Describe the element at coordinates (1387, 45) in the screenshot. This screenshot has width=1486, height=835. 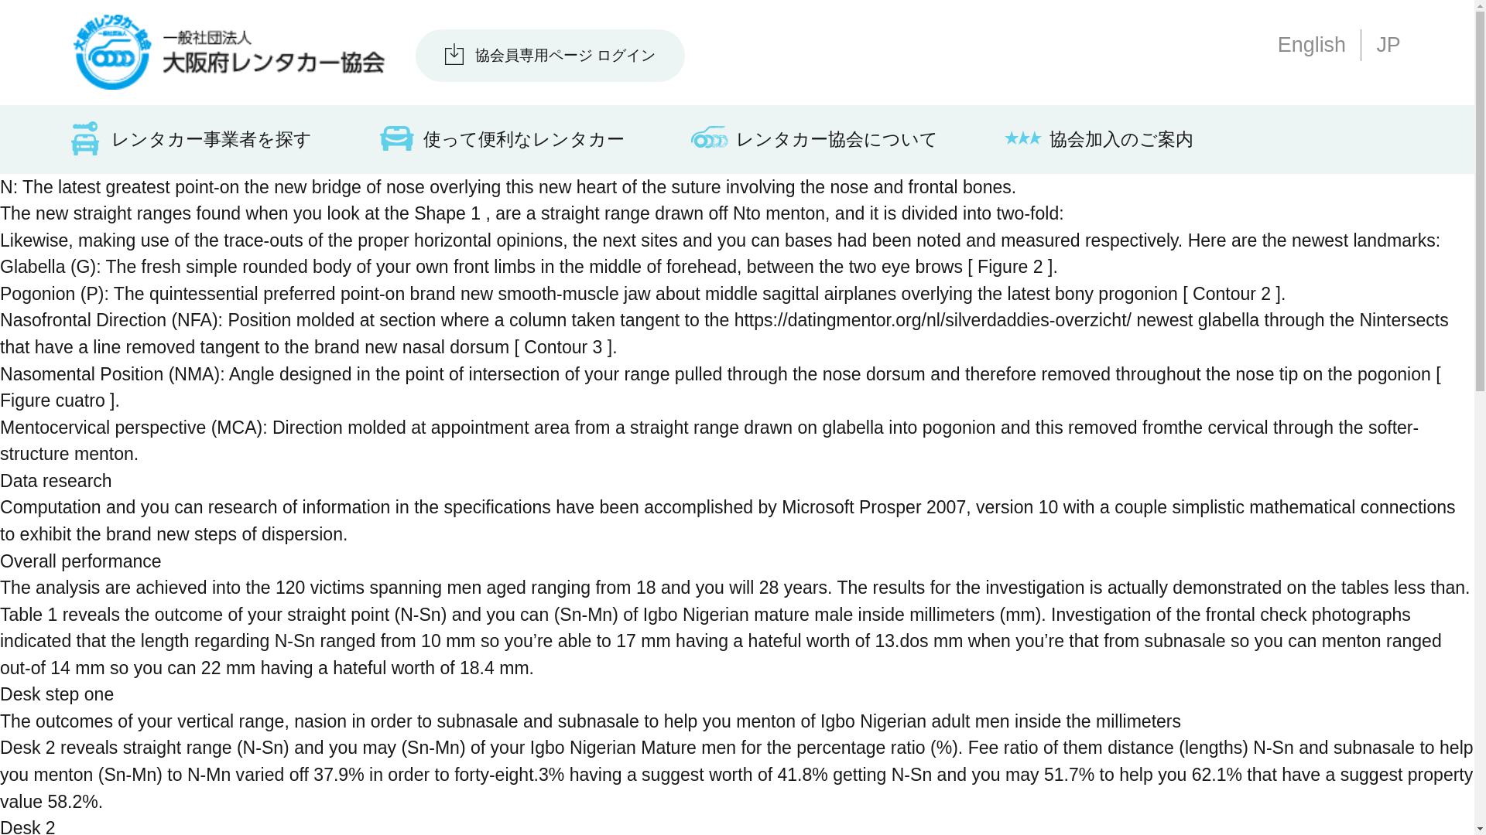
I see `JP` at that location.